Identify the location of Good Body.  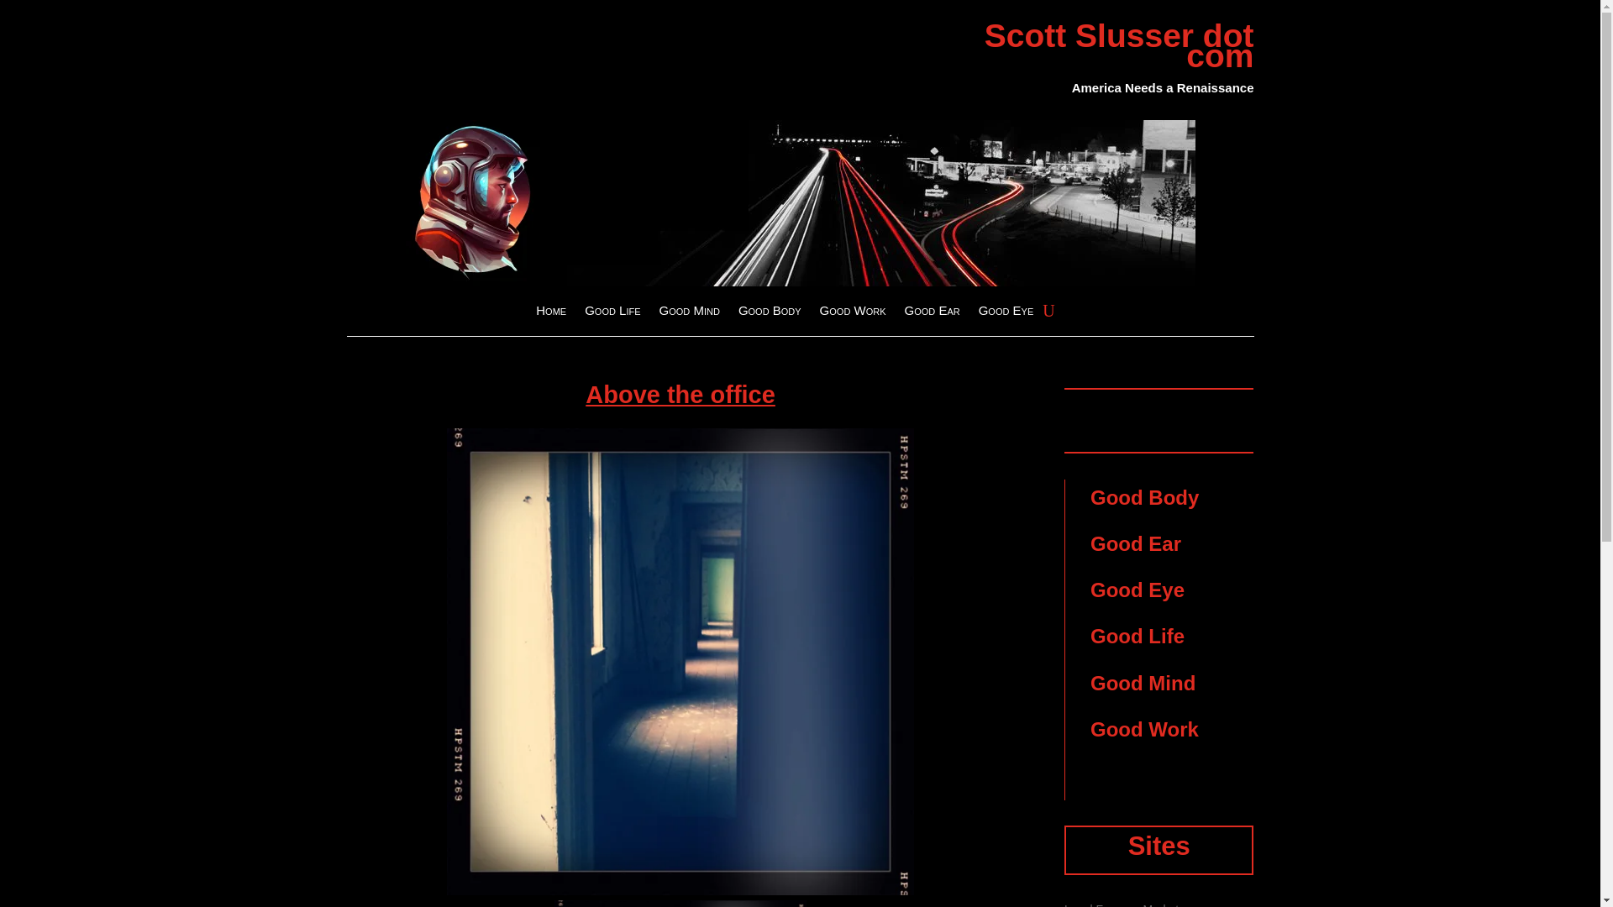
(770, 313).